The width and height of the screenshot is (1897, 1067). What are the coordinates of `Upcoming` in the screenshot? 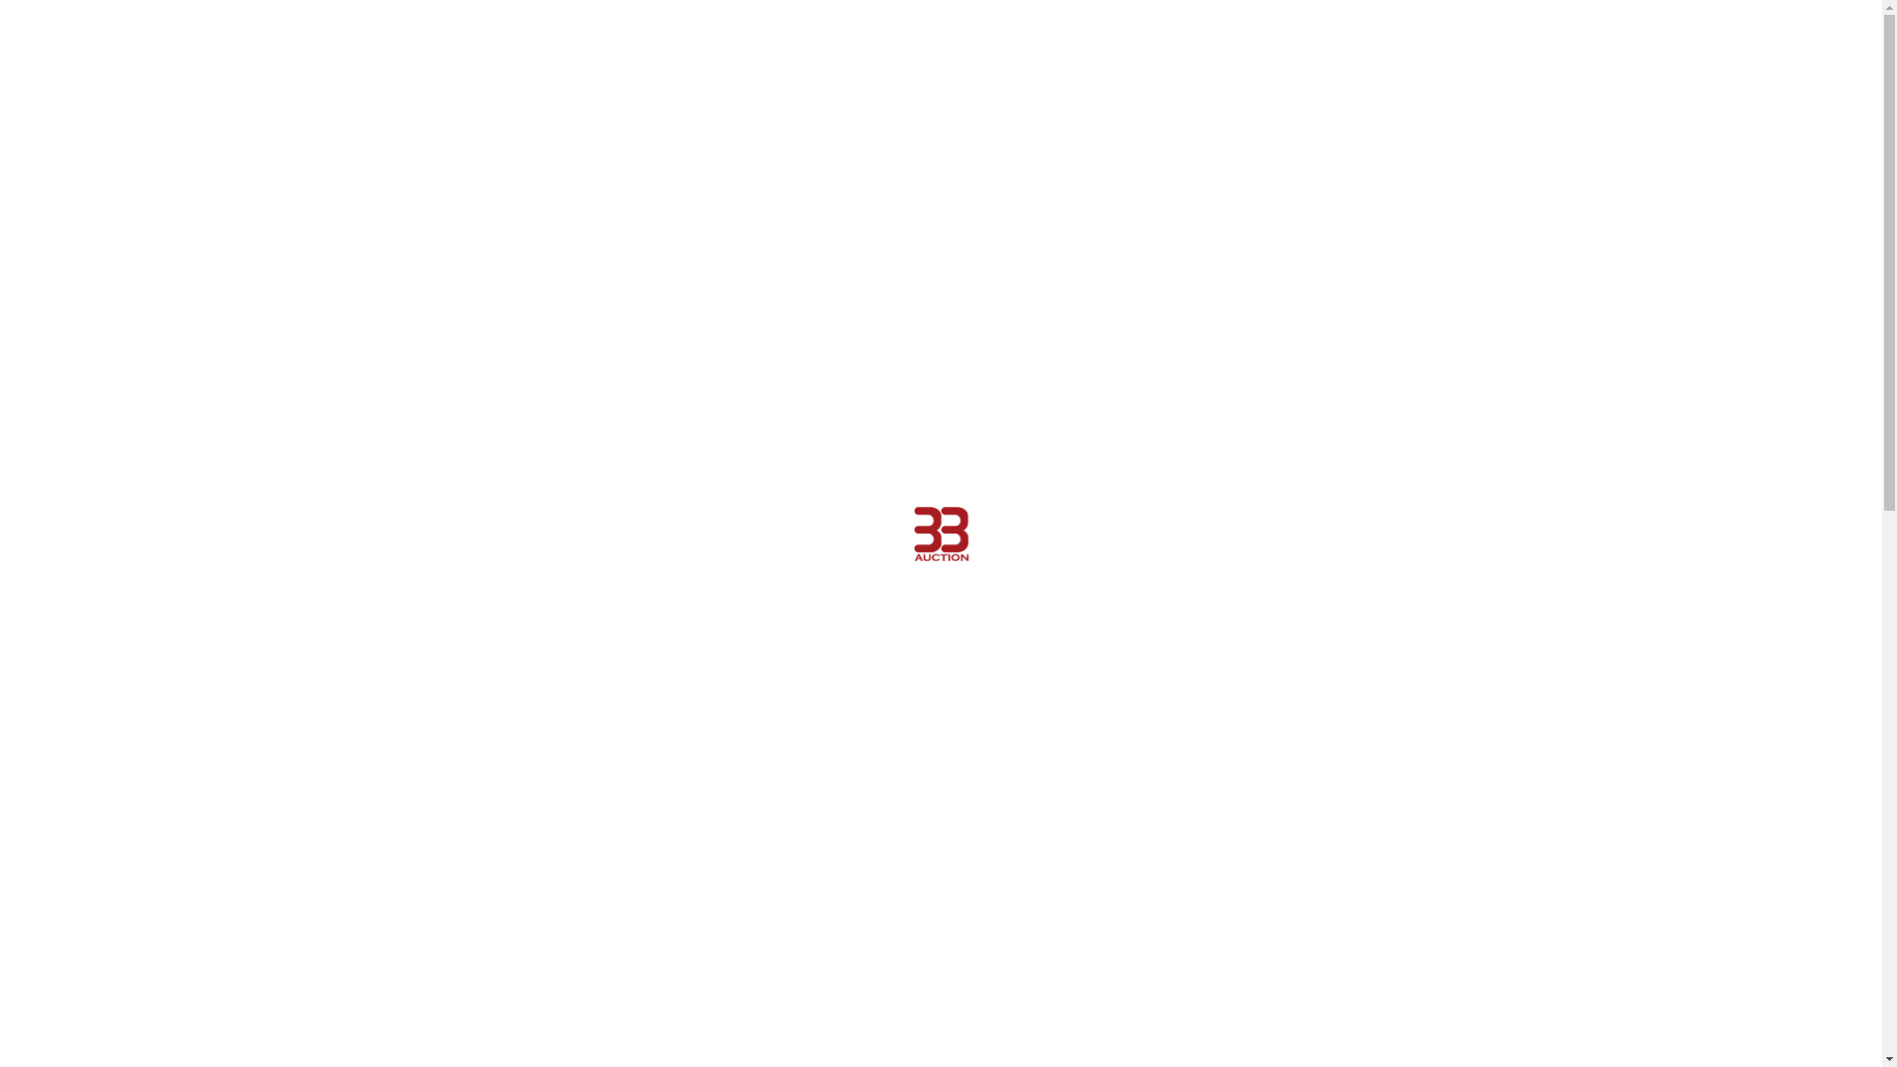 It's located at (105, 828).